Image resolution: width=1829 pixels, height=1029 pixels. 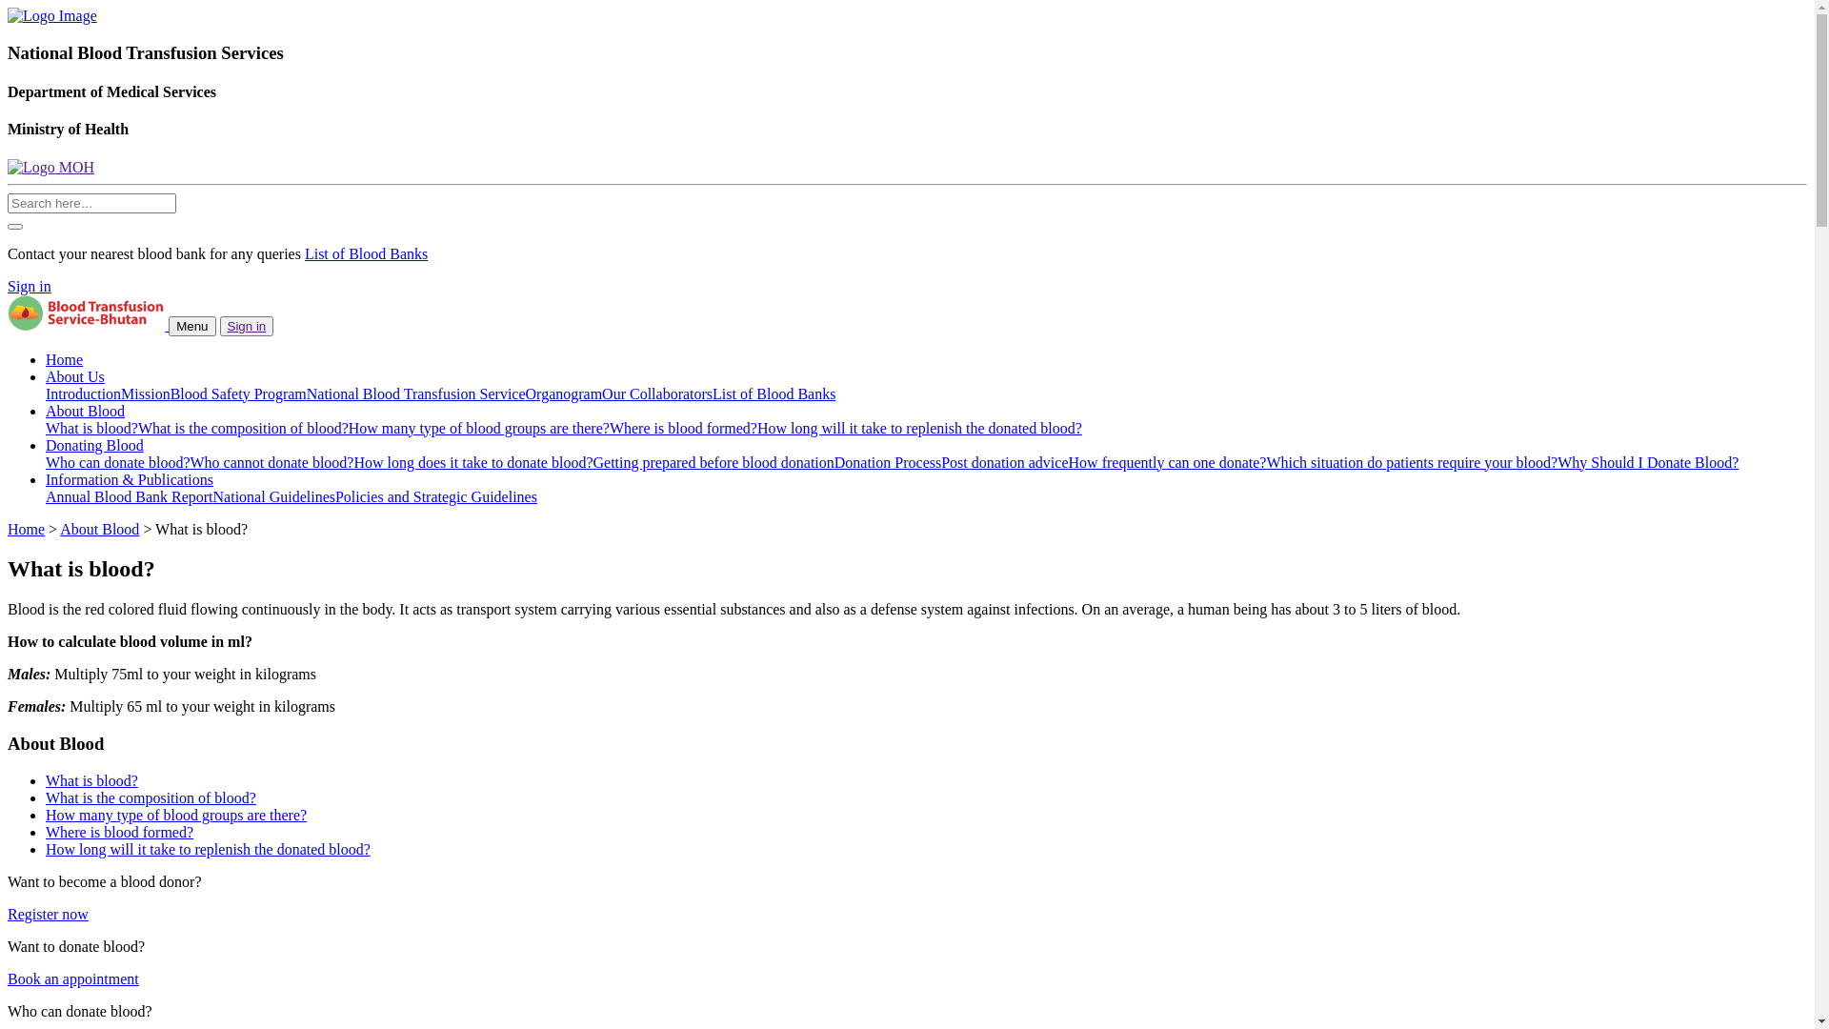 I want to click on How long does it take to donate blood?, so click(x=472, y=463).